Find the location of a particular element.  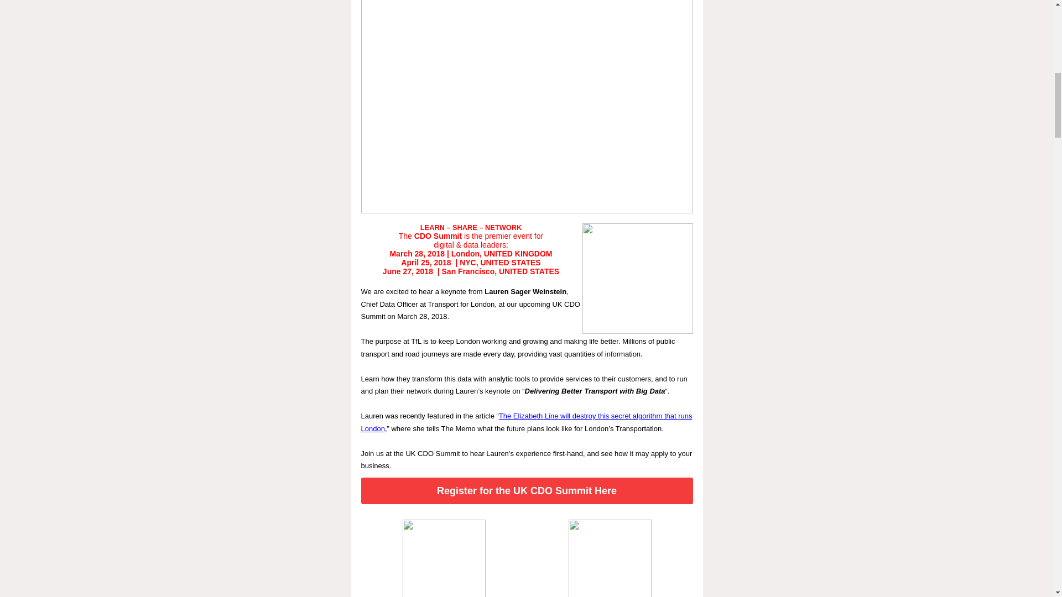

Register for the UK CDO Summit Here  is located at coordinates (527, 491).